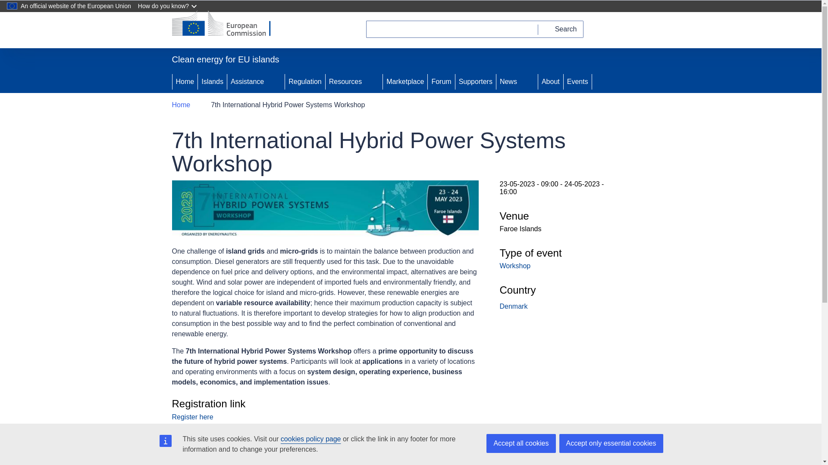 Image resolution: width=828 pixels, height=465 pixels. What do you see at coordinates (185, 82) in the screenshot?
I see `Home` at bounding box center [185, 82].